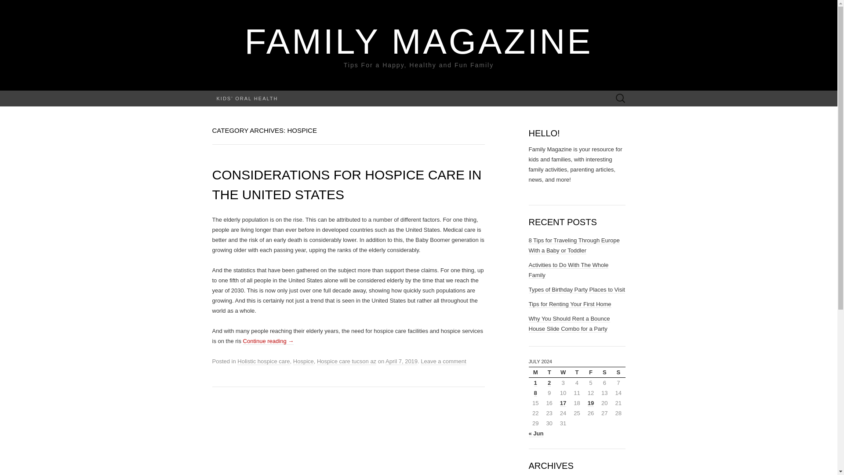  What do you see at coordinates (346, 362) in the screenshot?
I see `Hospice care tucson az` at bounding box center [346, 362].